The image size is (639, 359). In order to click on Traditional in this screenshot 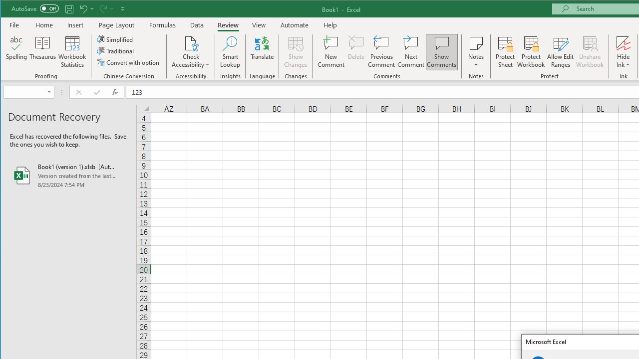, I will do `click(116, 51)`.